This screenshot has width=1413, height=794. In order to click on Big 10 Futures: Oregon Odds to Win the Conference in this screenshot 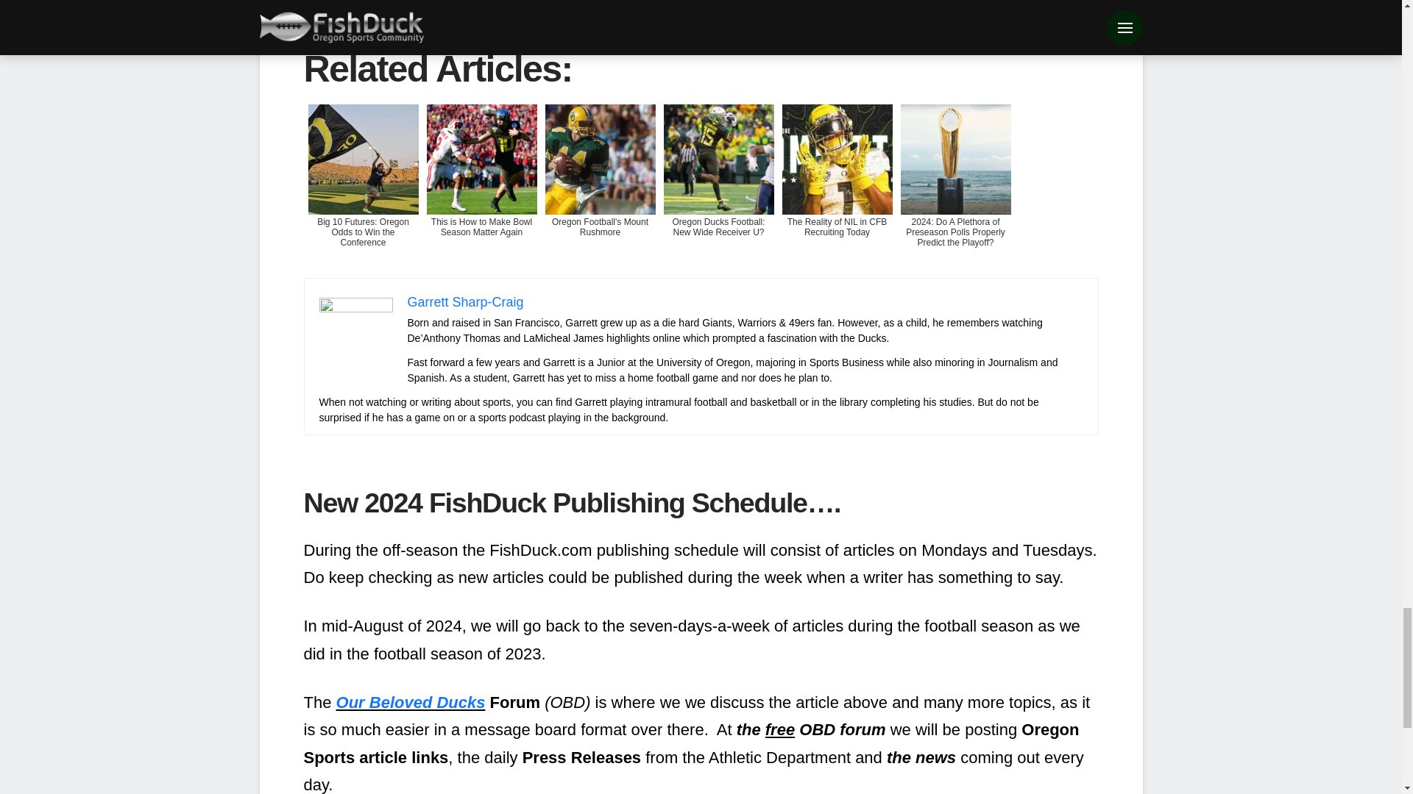, I will do `click(363, 187)`.